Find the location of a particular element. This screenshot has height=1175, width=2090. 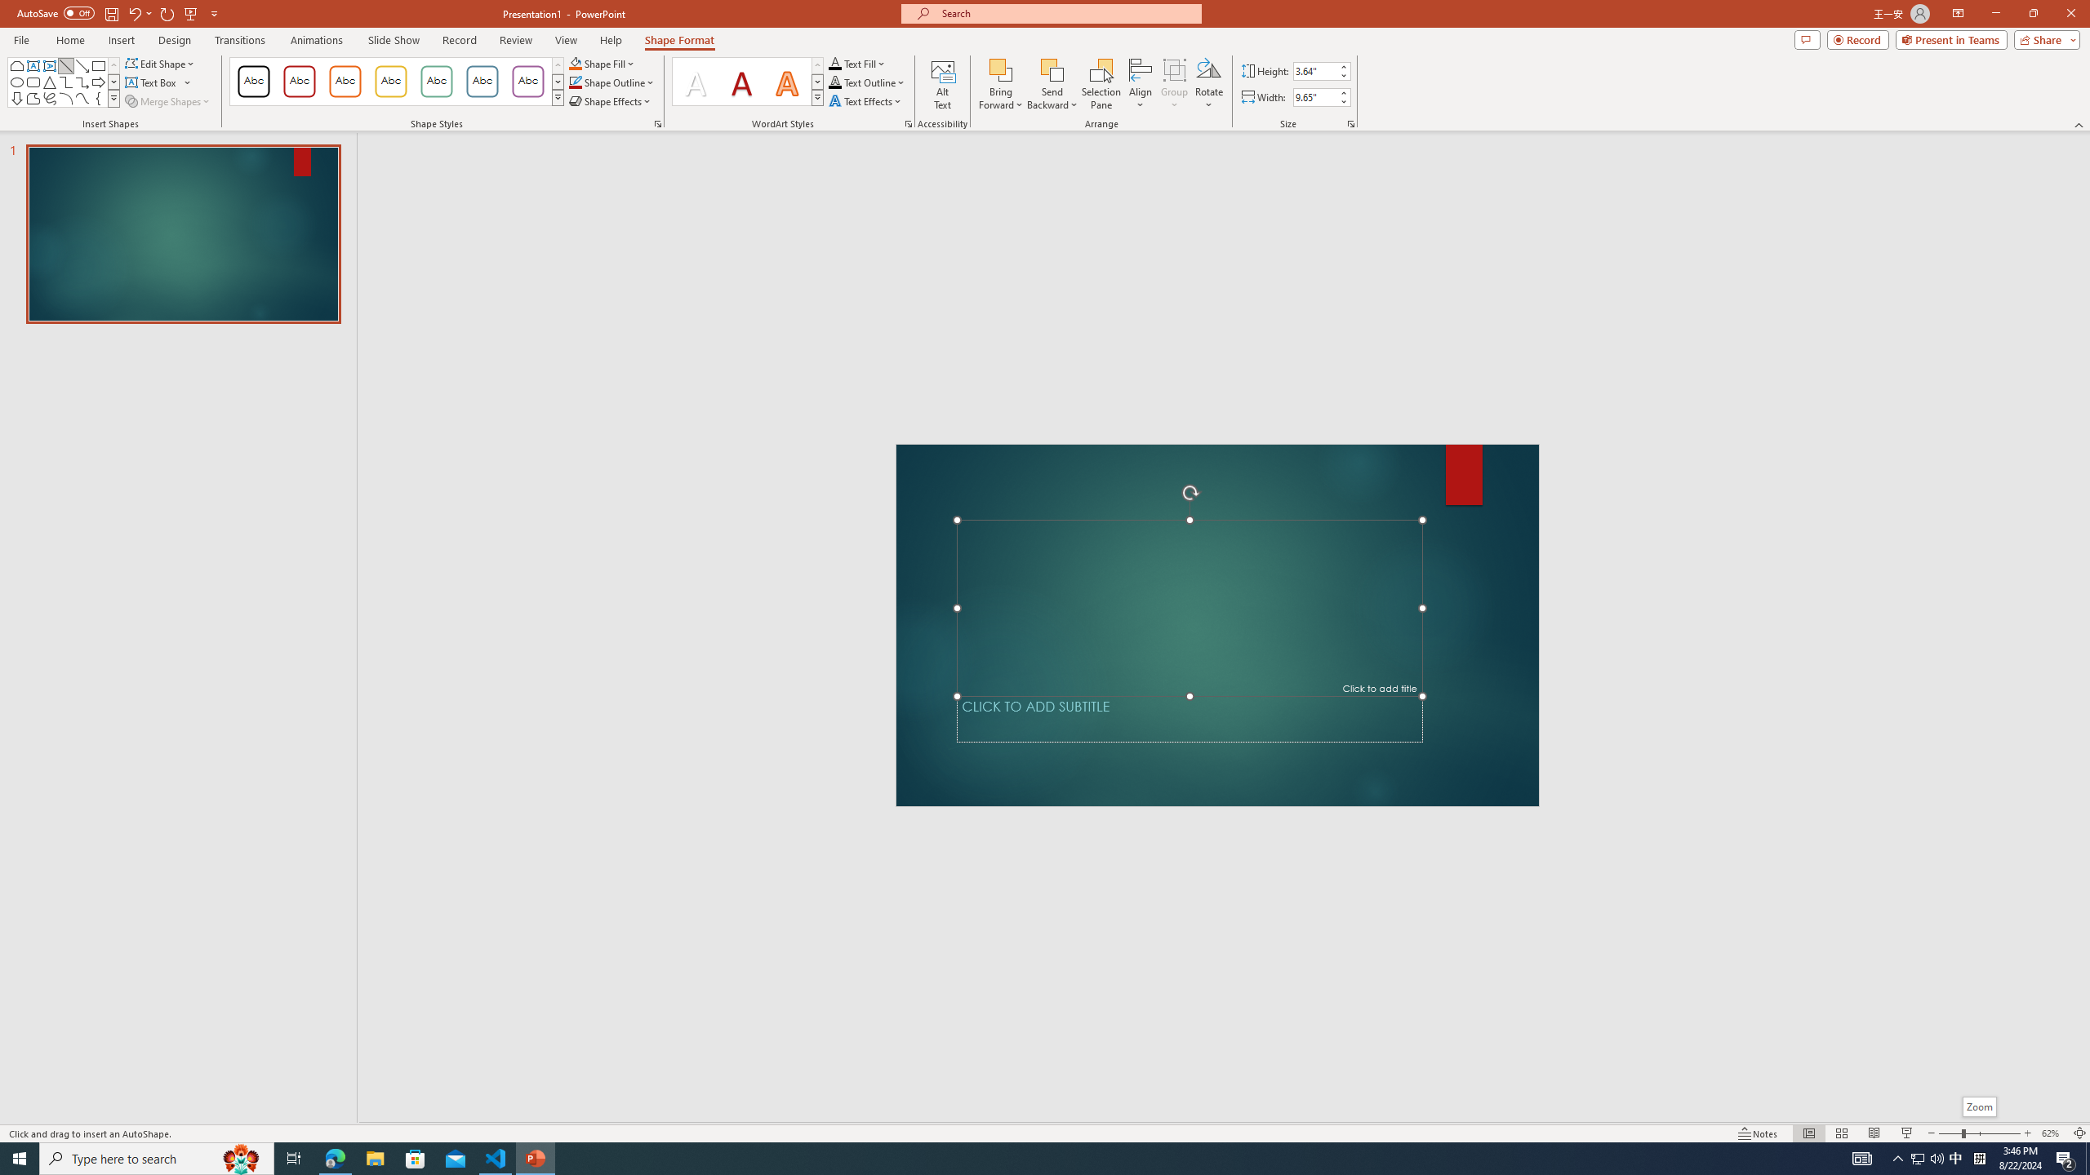

Shape Fill is located at coordinates (601, 64).